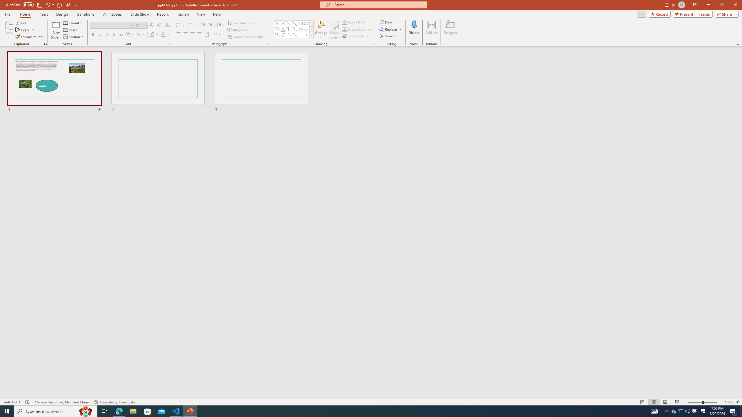  What do you see at coordinates (283, 29) in the screenshot?
I see `Isosceles Triangle` at bounding box center [283, 29].